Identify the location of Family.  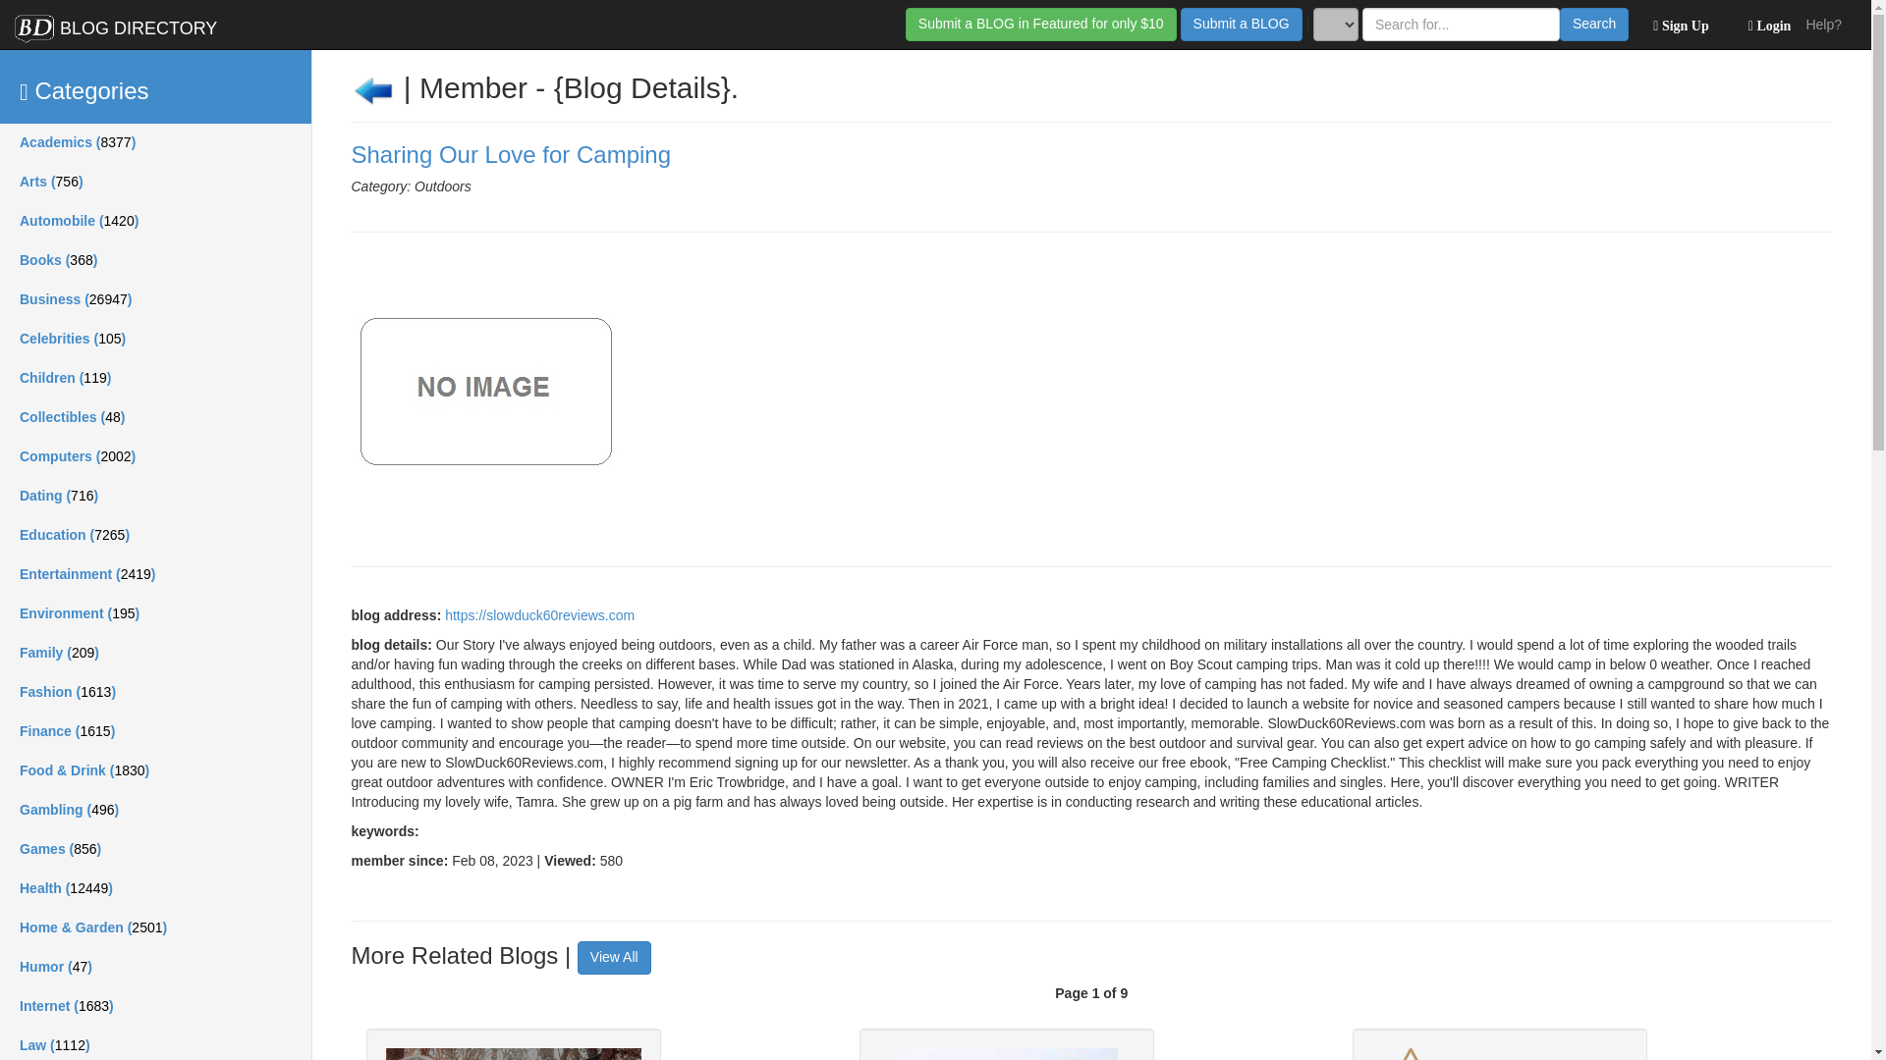
(155, 653).